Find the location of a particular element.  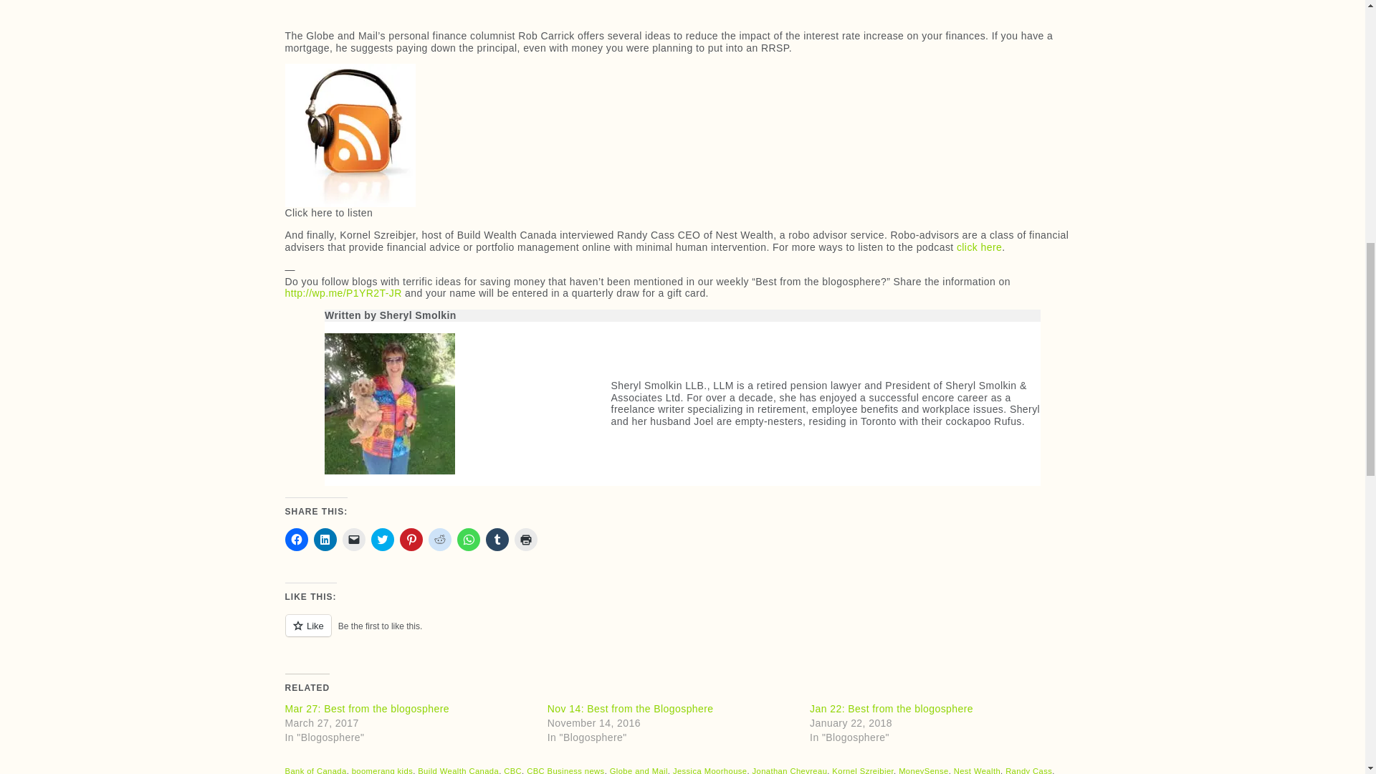

Click to share on Reddit is located at coordinates (439, 539).